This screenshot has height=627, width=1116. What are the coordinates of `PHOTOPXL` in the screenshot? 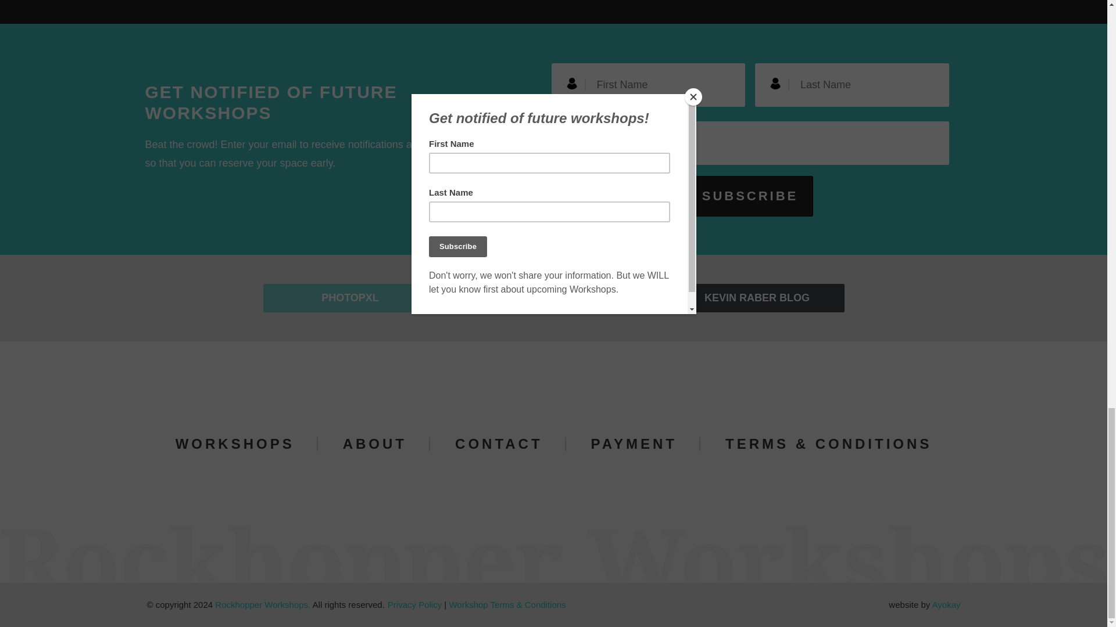 It's located at (350, 298).